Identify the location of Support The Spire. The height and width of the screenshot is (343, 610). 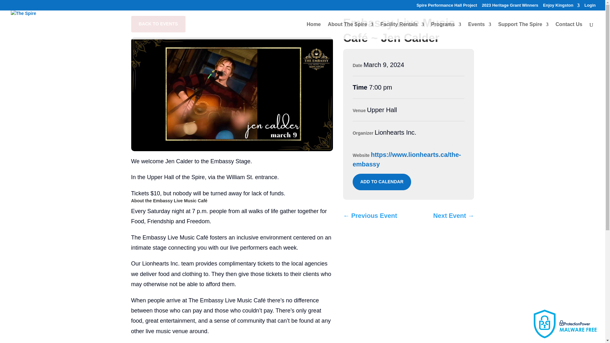
(523, 31).